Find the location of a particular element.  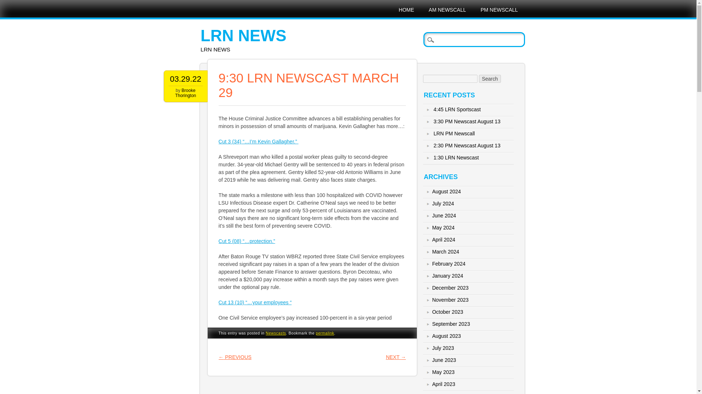

03.29.22 is located at coordinates (186, 79).